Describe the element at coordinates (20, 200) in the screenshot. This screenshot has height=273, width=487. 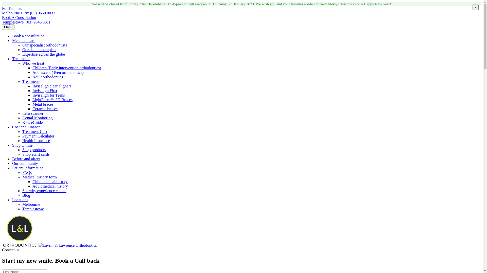
I see `Locations` at that location.